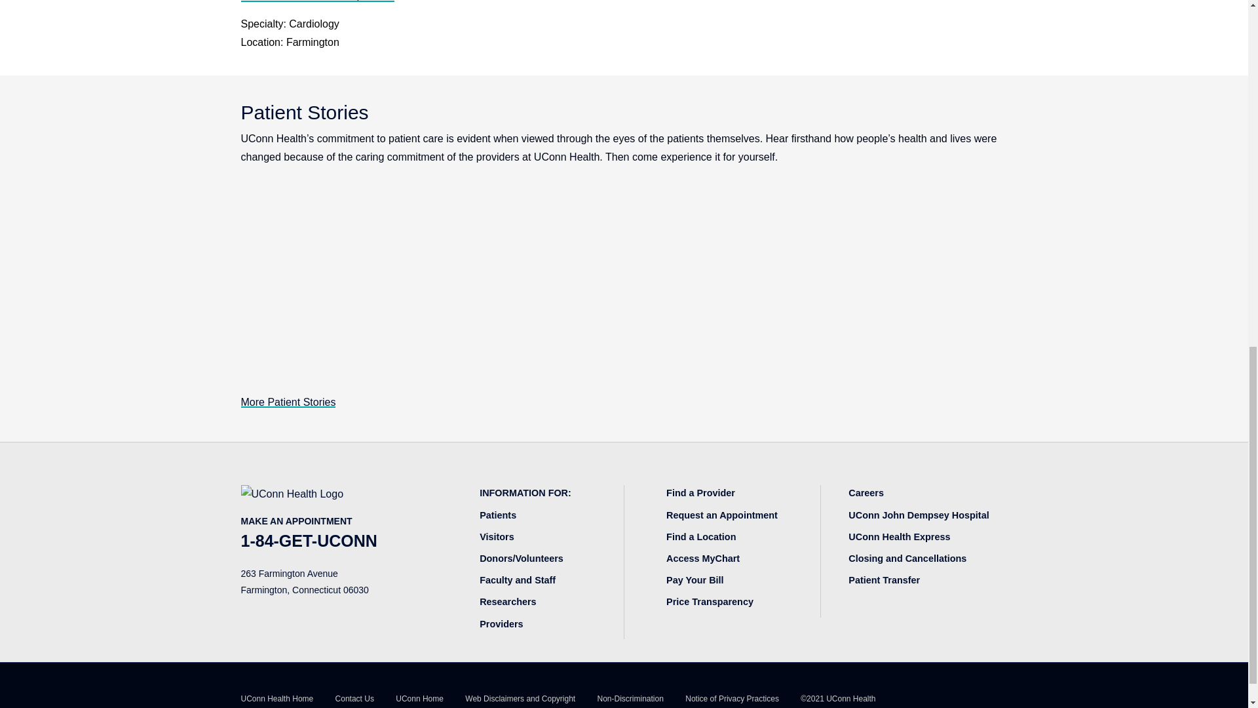 The width and height of the screenshot is (1258, 708). I want to click on Pickleball Champ Credits UConn Health for Success, so click(624, 282).